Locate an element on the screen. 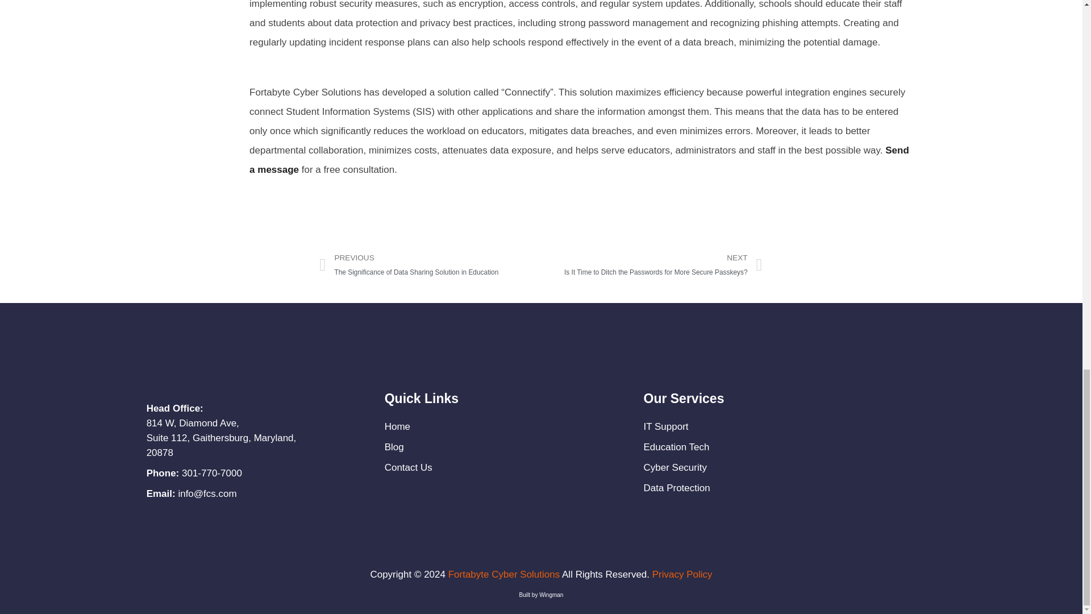 The height and width of the screenshot is (614, 1091). Fortabyte Cyber Solutions is located at coordinates (505, 574).